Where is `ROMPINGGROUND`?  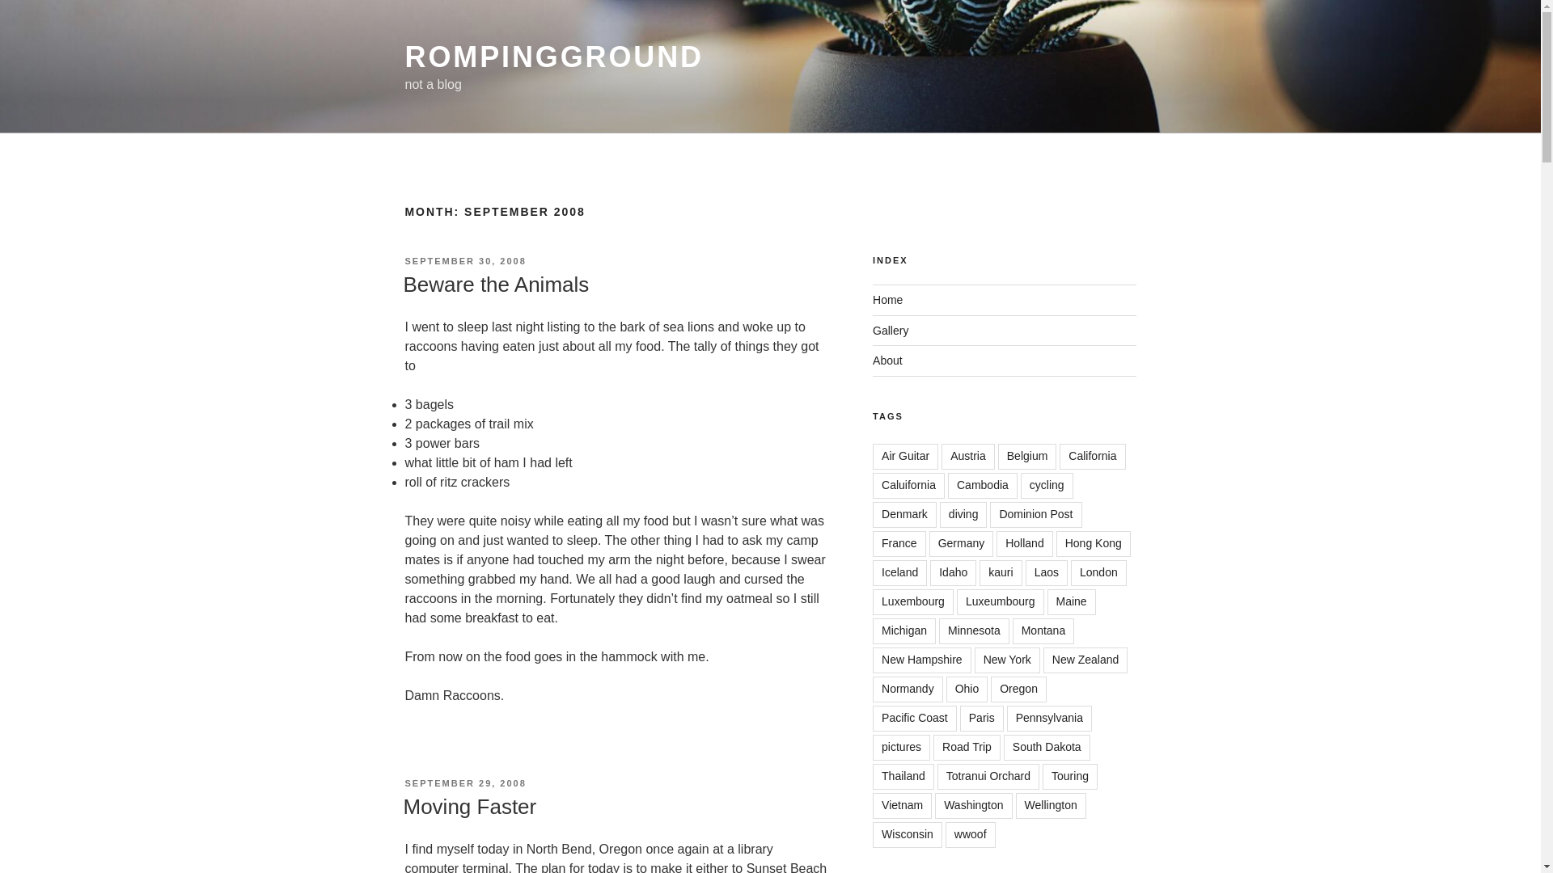
ROMPINGGROUND is located at coordinates (553, 57).